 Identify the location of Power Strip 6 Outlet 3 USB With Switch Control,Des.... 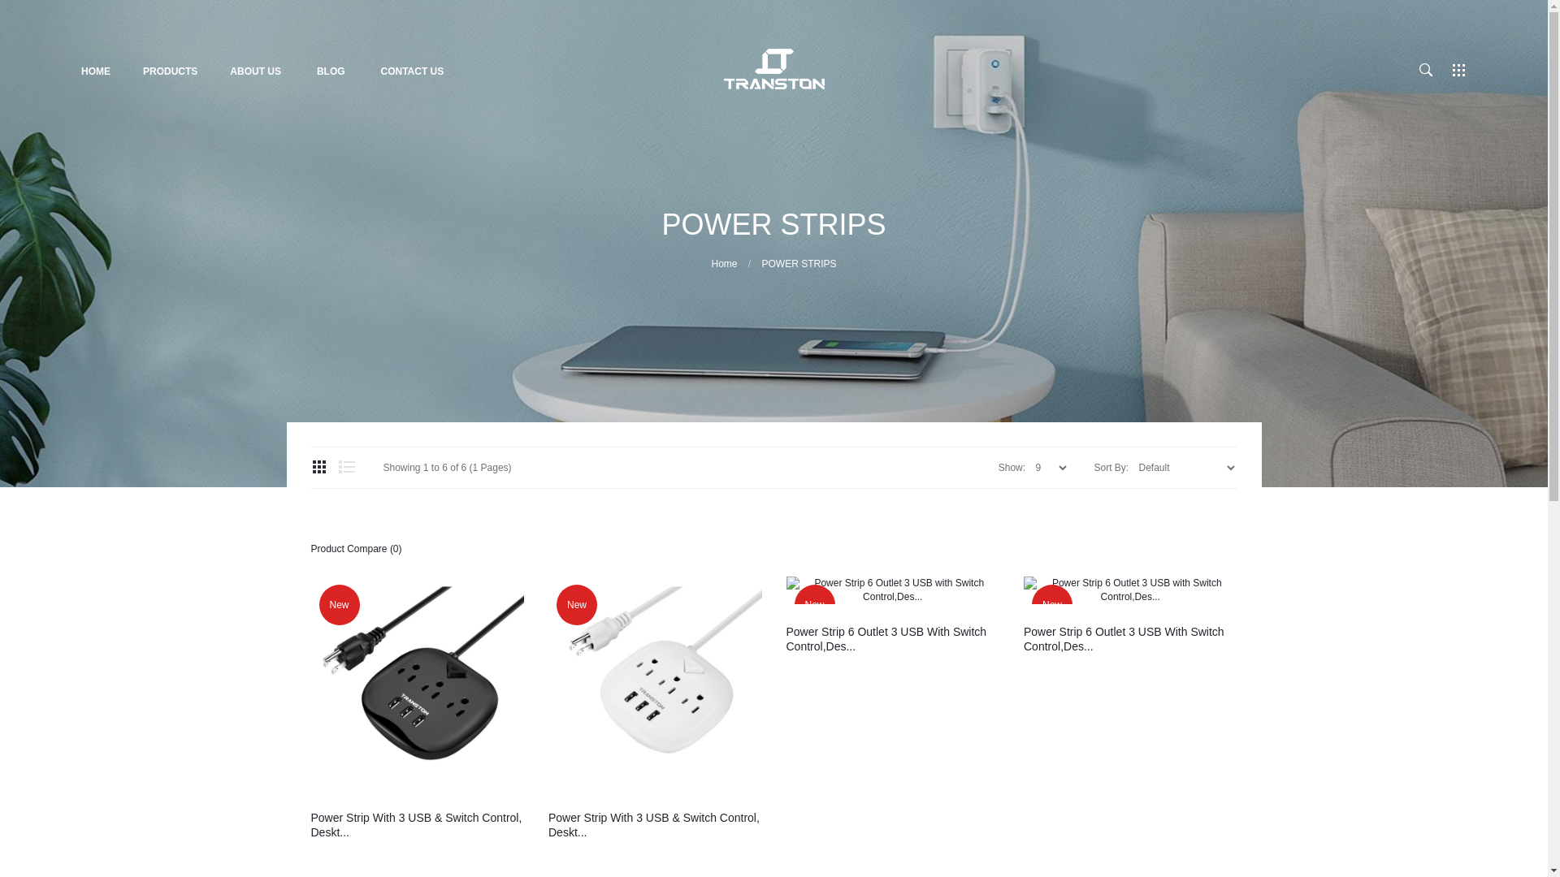
(894, 639).